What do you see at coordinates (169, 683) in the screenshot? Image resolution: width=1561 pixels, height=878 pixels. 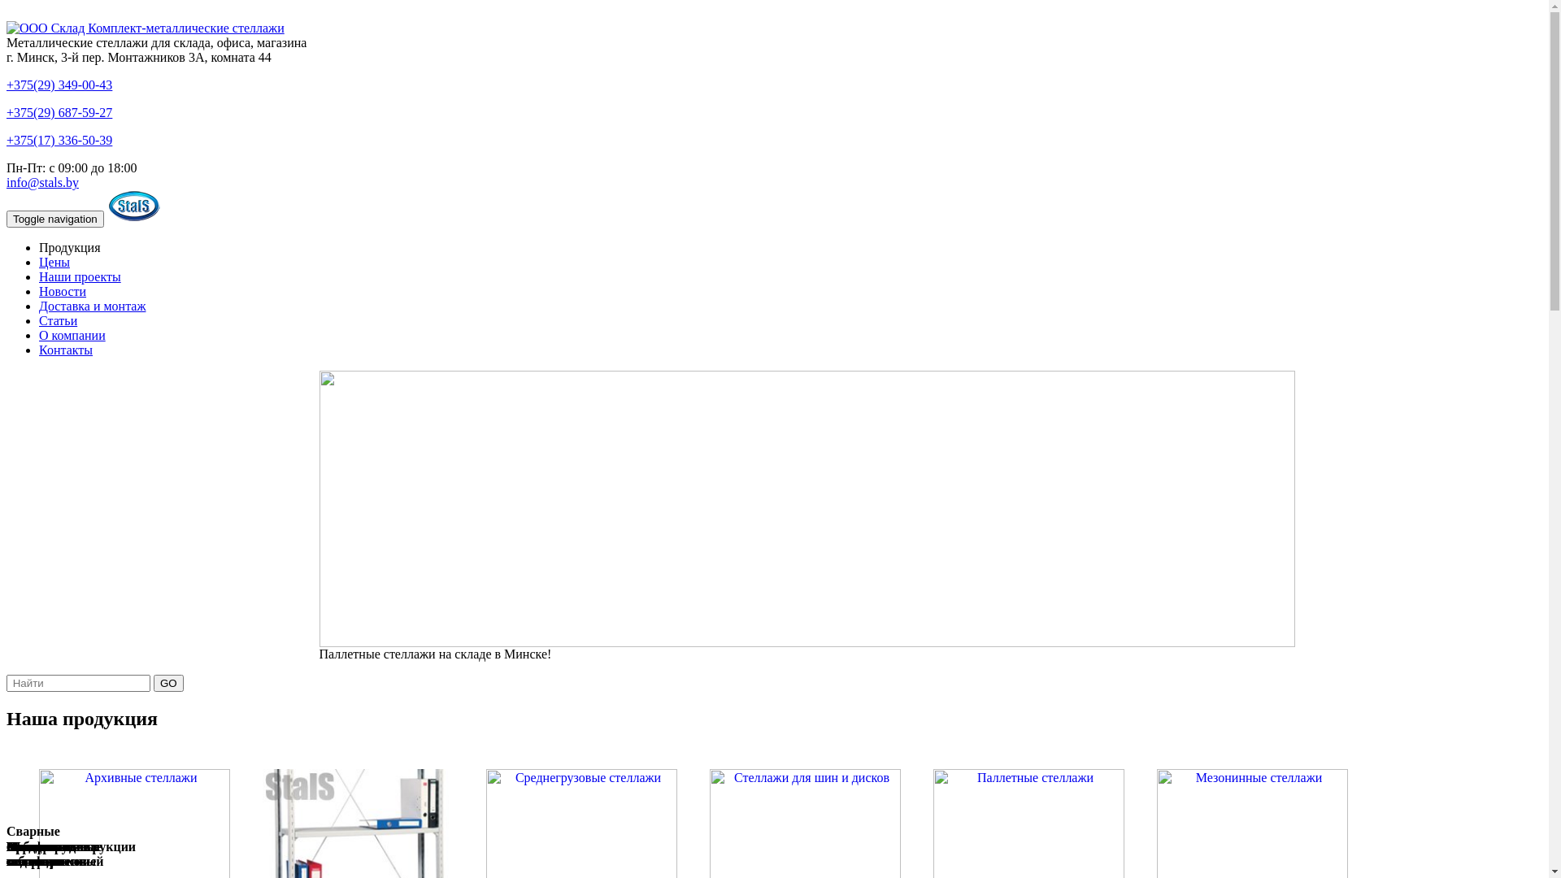 I see `GO` at bounding box center [169, 683].